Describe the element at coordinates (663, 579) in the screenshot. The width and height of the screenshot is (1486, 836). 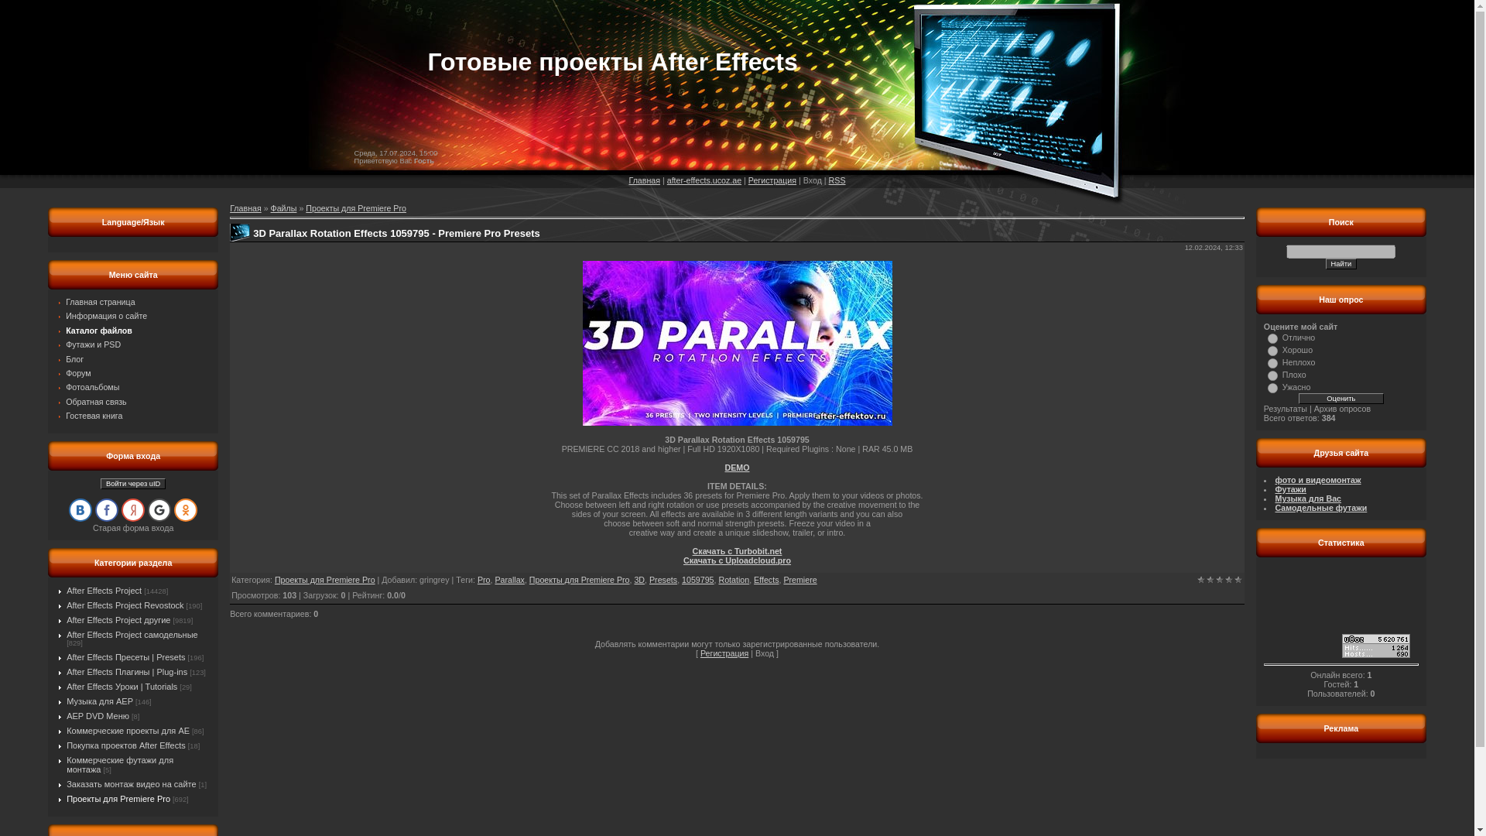
I see `Presets` at that location.